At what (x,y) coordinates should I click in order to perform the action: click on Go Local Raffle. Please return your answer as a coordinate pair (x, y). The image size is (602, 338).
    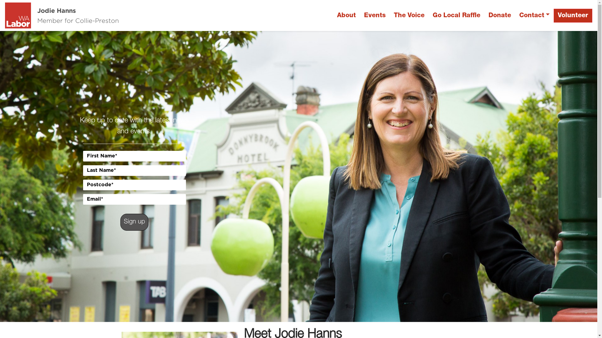
    Looking at the image, I should click on (457, 16).